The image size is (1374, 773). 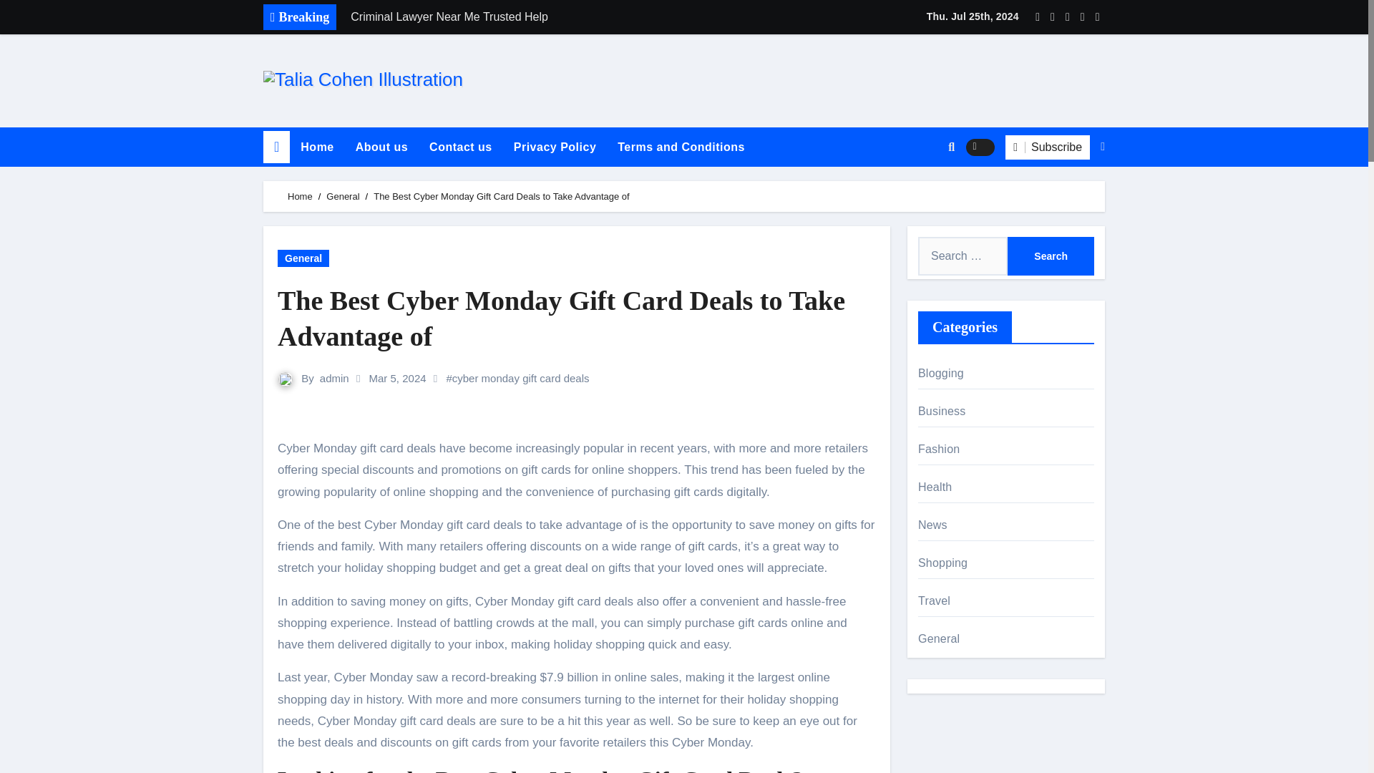 What do you see at coordinates (1048, 147) in the screenshot?
I see `Subscribe` at bounding box center [1048, 147].